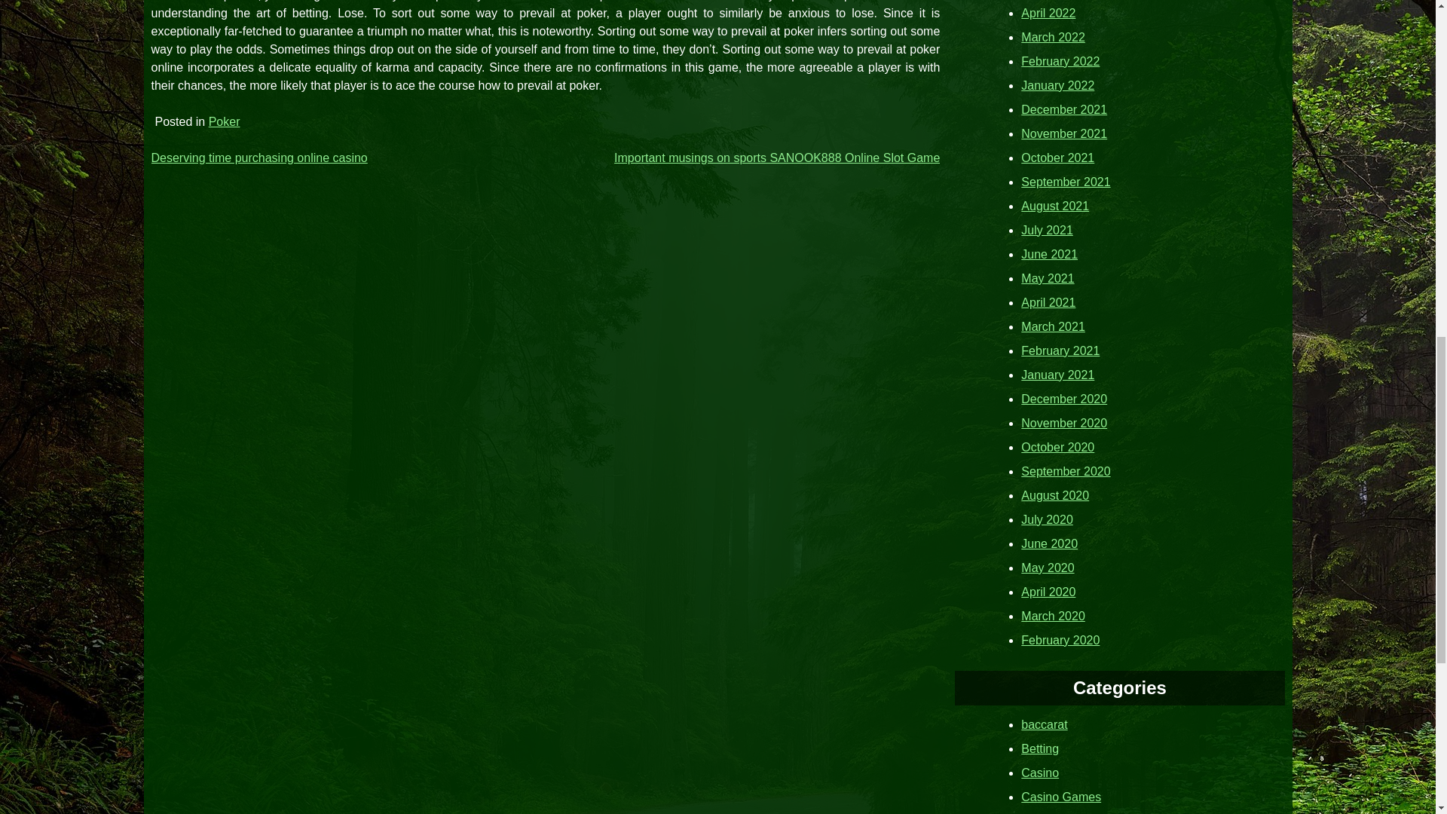  I want to click on Deserving time purchasing online casino, so click(259, 158).